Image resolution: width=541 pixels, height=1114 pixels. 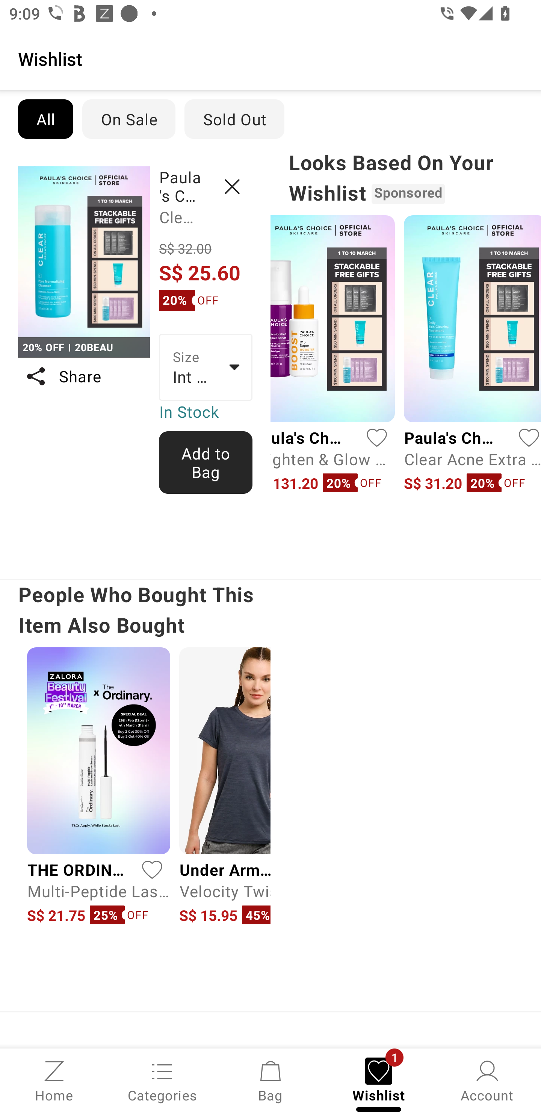 What do you see at coordinates (206, 367) in the screenshot?
I see `Size Int 177 ml` at bounding box center [206, 367].